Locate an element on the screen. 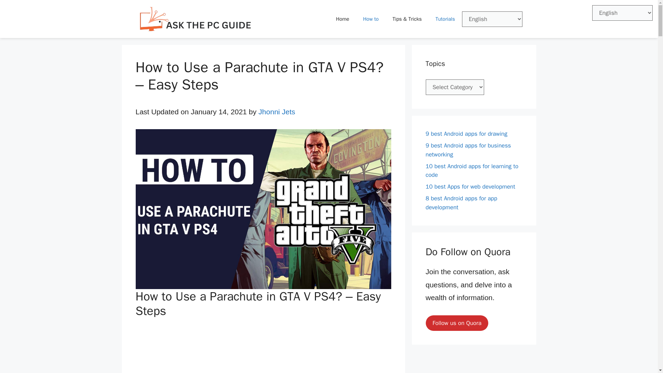 Image resolution: width=663 pixels, height=373 pixels. 10 best Apps for web development is located at coordinates (470, 186).